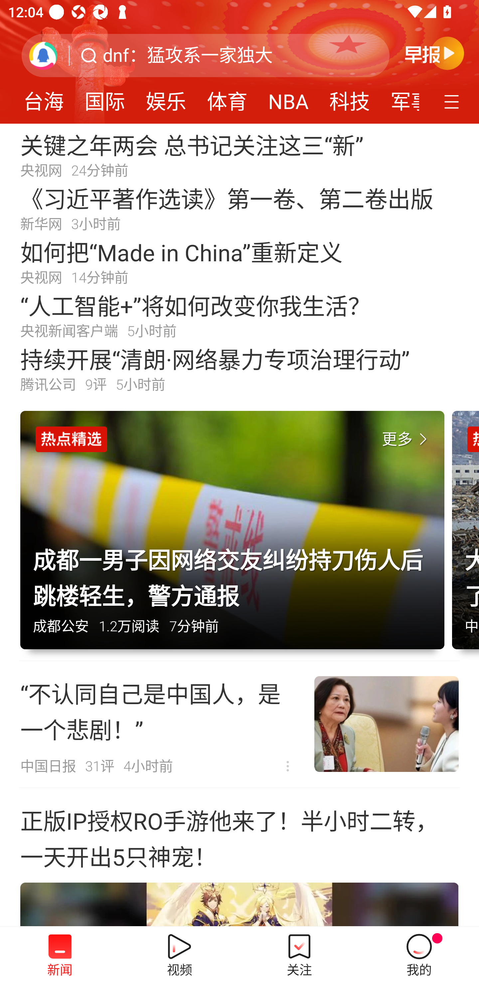 The height and width of the screenshot is (984, 479). I want to click on  定制频道, so click(453, 101).